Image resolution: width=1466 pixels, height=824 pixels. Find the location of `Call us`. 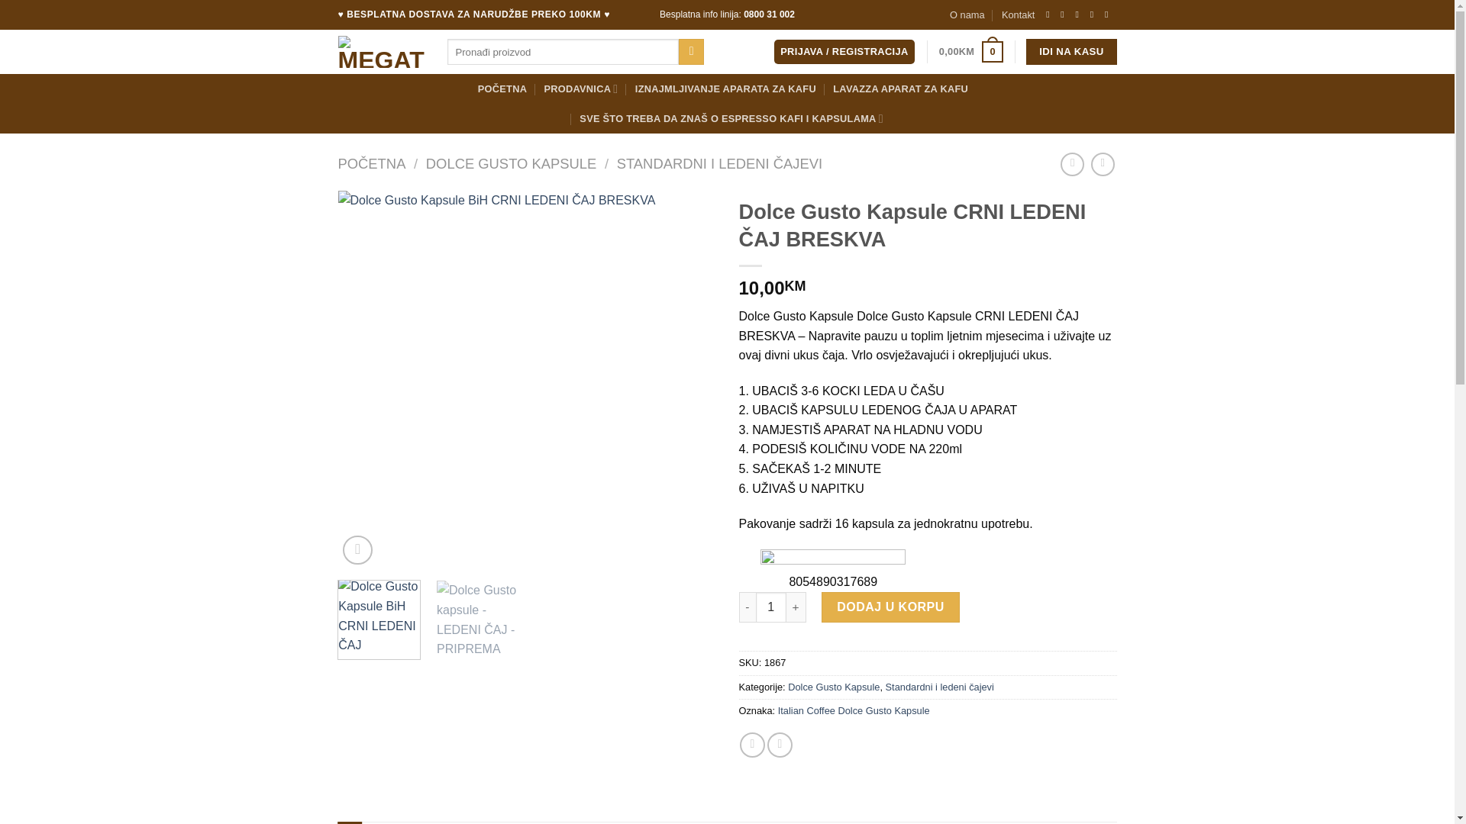

Call us is located at coordinates (1095, 14).